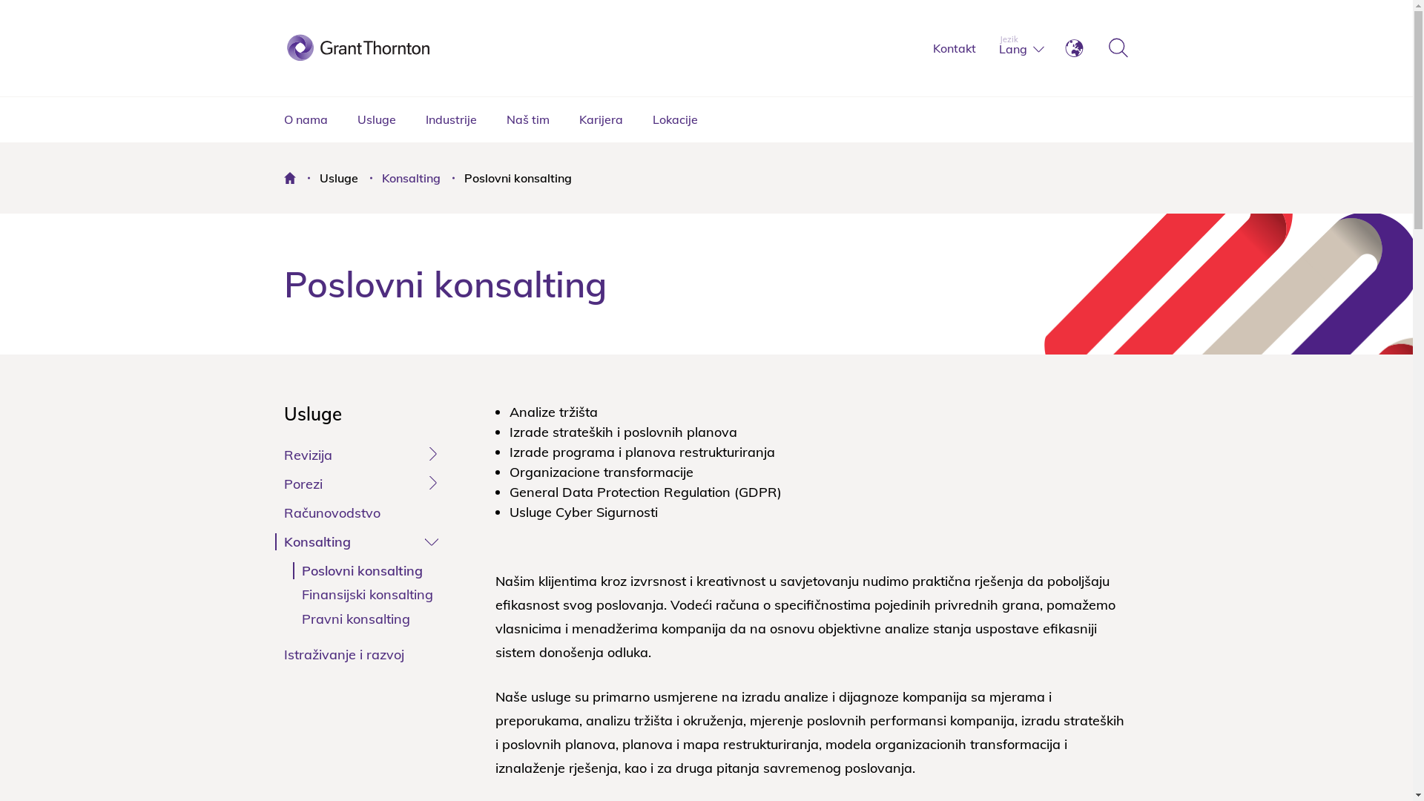  I want to click on Poslovni konsalting, so click(362, 571).